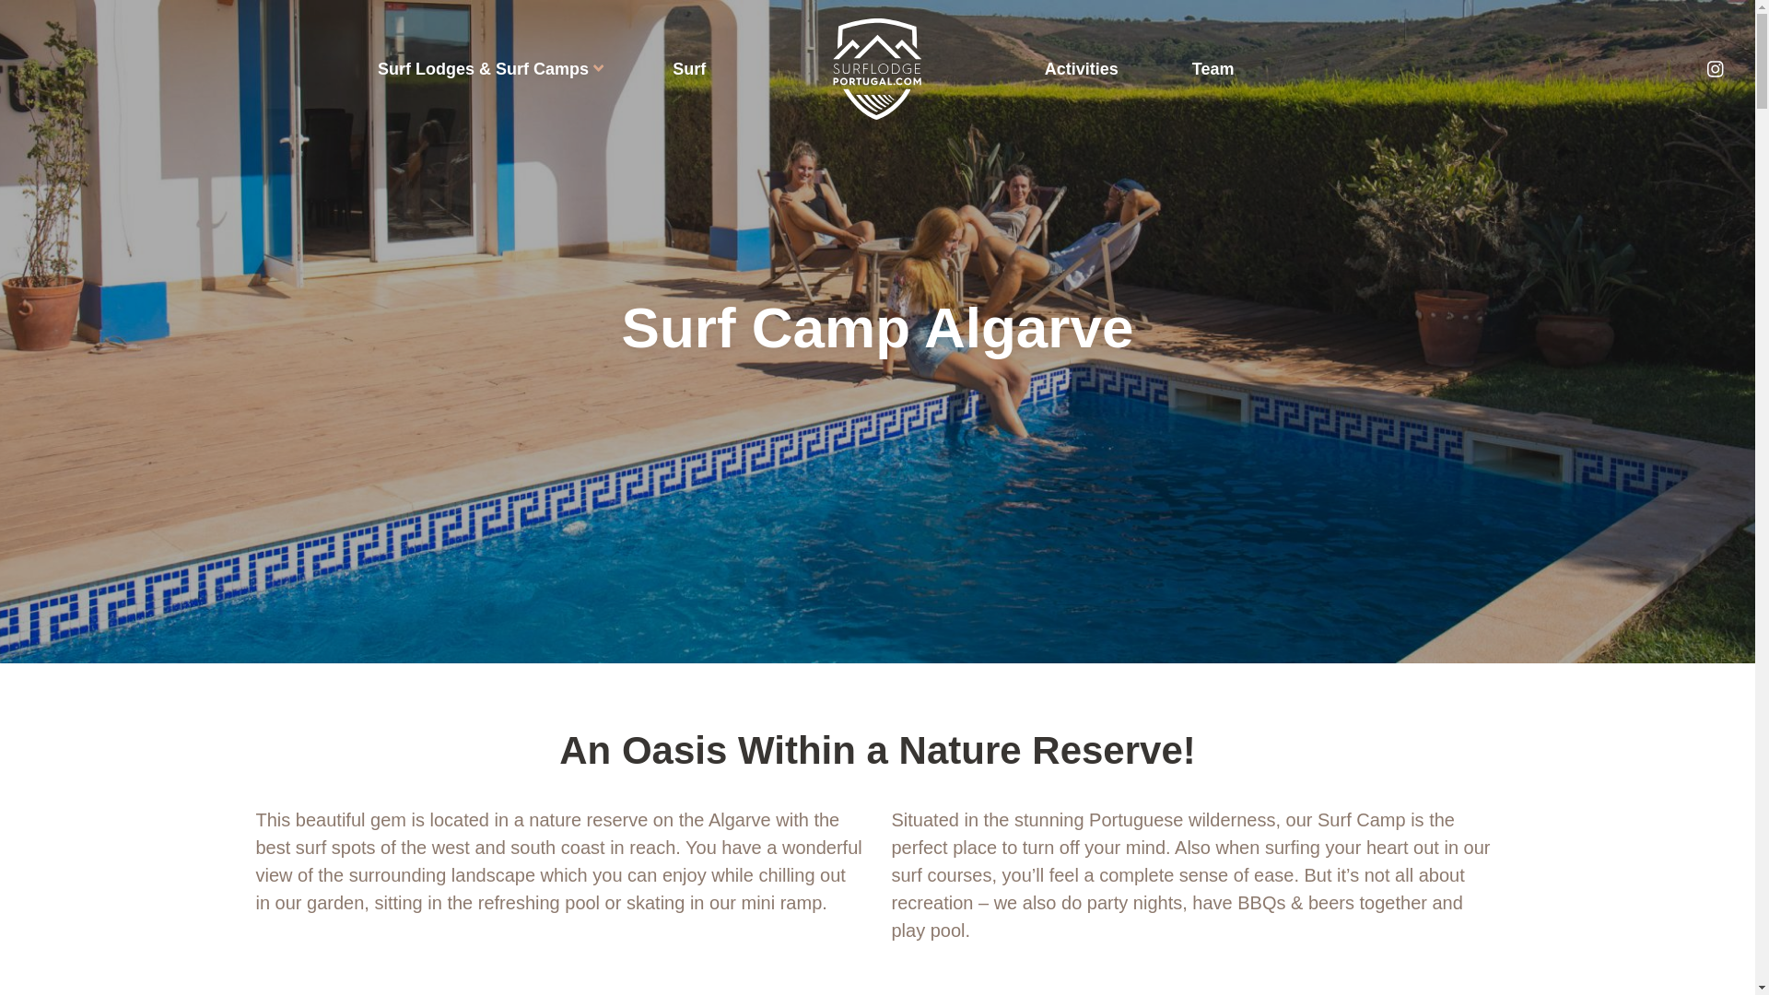 This screenshot has height=995, width=1769. I want to click on surflodgeportugal.com, so click(877, 68).